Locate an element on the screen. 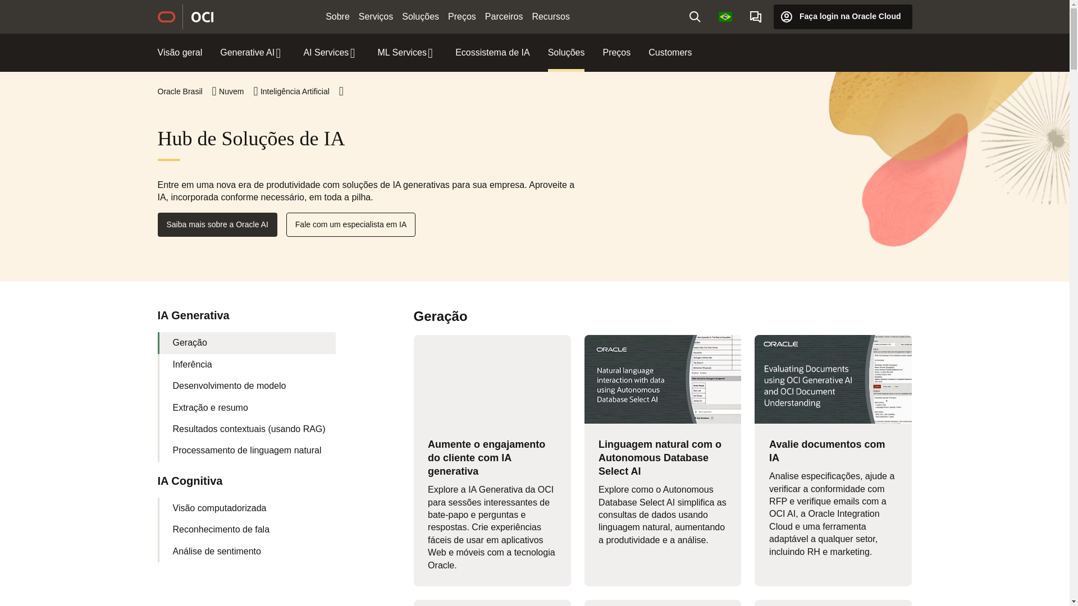  Country is located at coordinates (725, 16).